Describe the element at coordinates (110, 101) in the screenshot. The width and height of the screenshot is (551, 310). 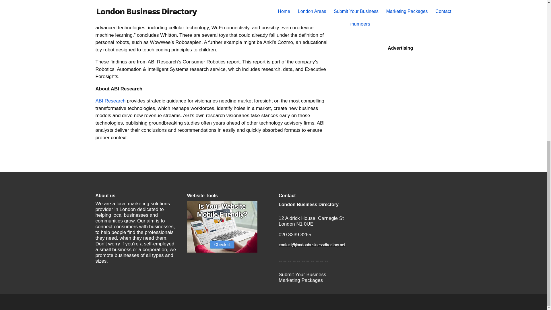
I see `ABI Research` at that location.